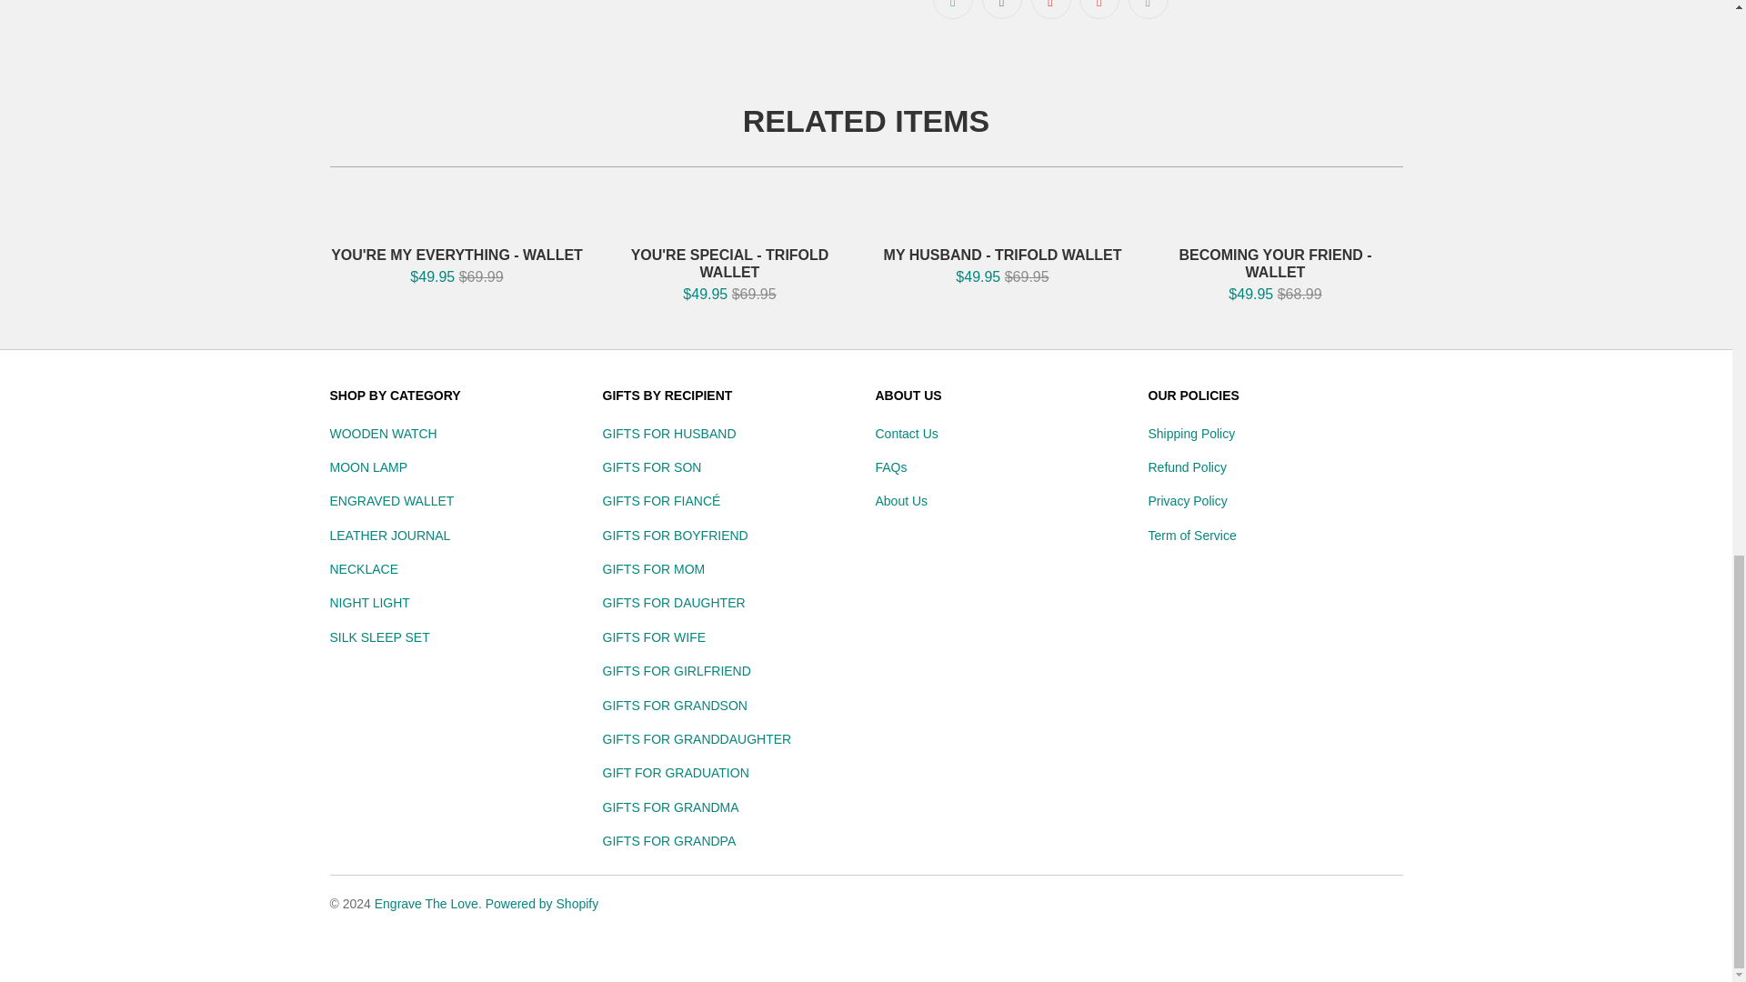 The width and height of the screenshot is (1746, 982). I want to click on Share this on Pinterest, so click(1051, 9).